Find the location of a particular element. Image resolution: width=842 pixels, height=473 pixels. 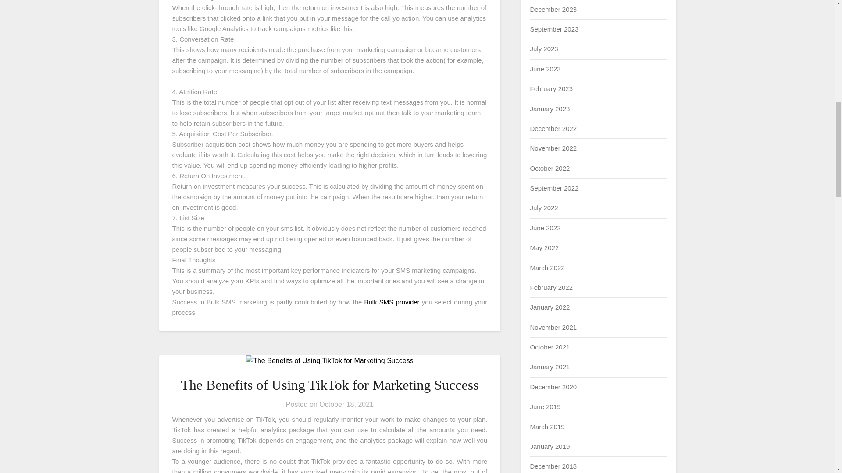

October 2022 is located at coordinates (549, 168).